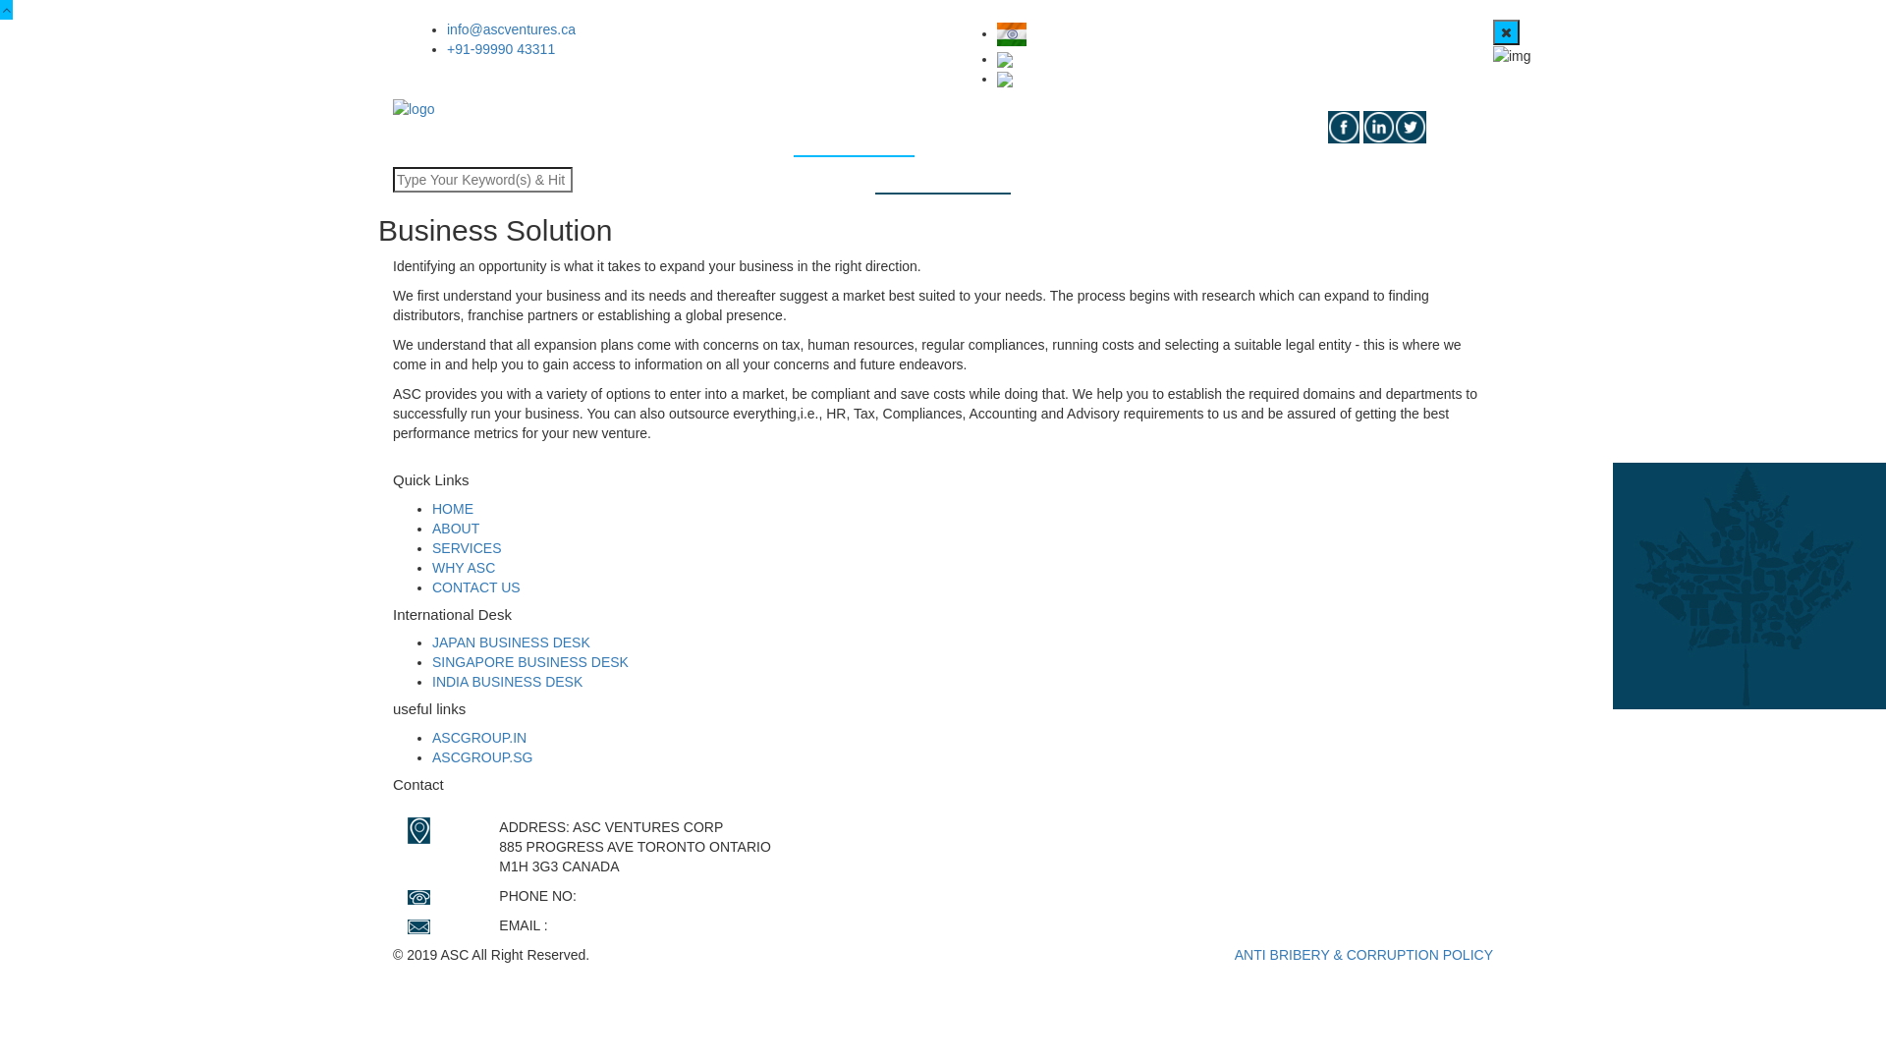  What do you see at coordinates (965, 134) in the screenshot?
I see `WHY ASC` at bounding box center [965, 134].